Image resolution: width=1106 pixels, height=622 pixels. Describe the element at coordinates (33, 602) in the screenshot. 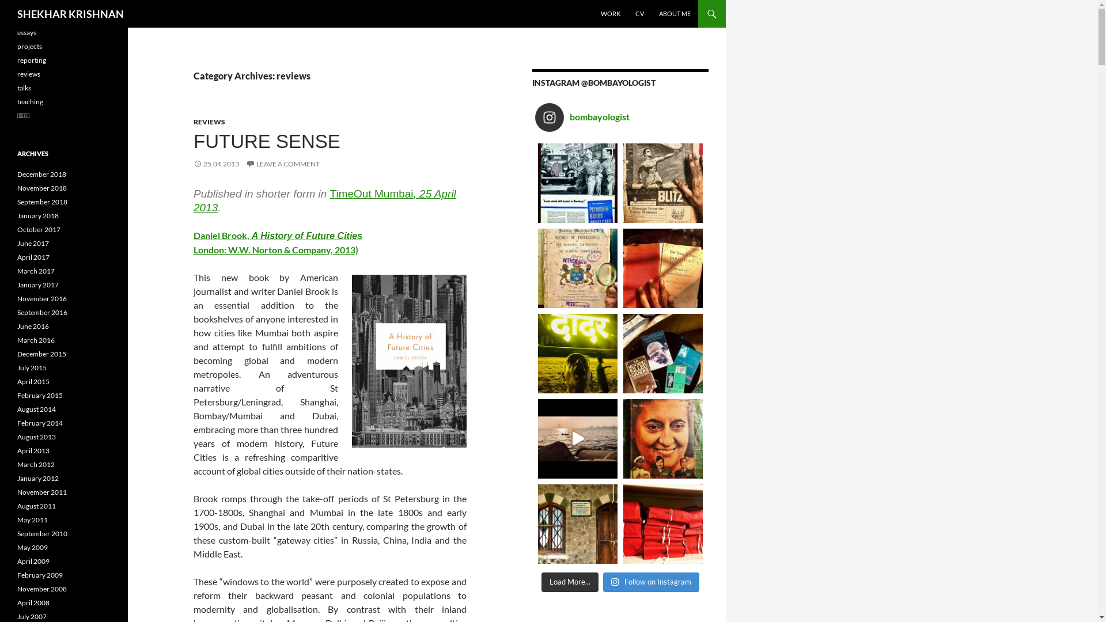

I see `April 2008` at that location.